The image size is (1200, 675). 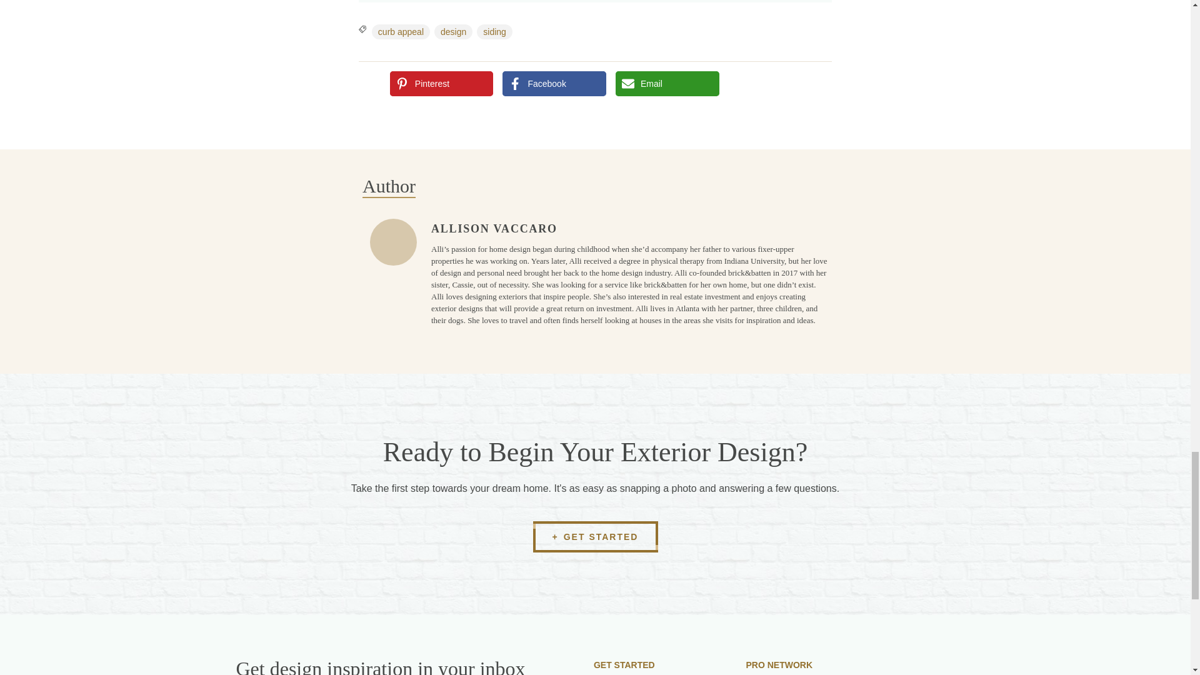 I want to click on siding, so click(x=494, y=30).